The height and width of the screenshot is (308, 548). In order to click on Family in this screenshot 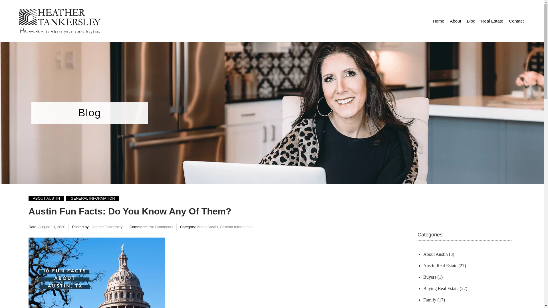, I will do `click(430, 300)`.